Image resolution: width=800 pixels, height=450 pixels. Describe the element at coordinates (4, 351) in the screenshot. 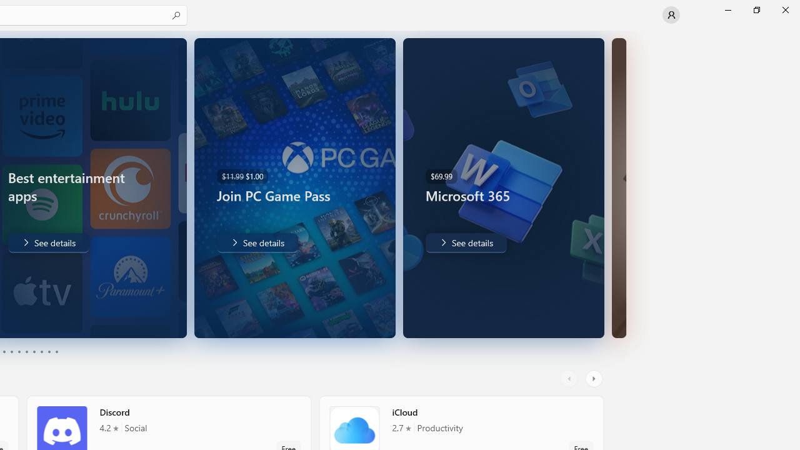

I see `Page 3` at that location.